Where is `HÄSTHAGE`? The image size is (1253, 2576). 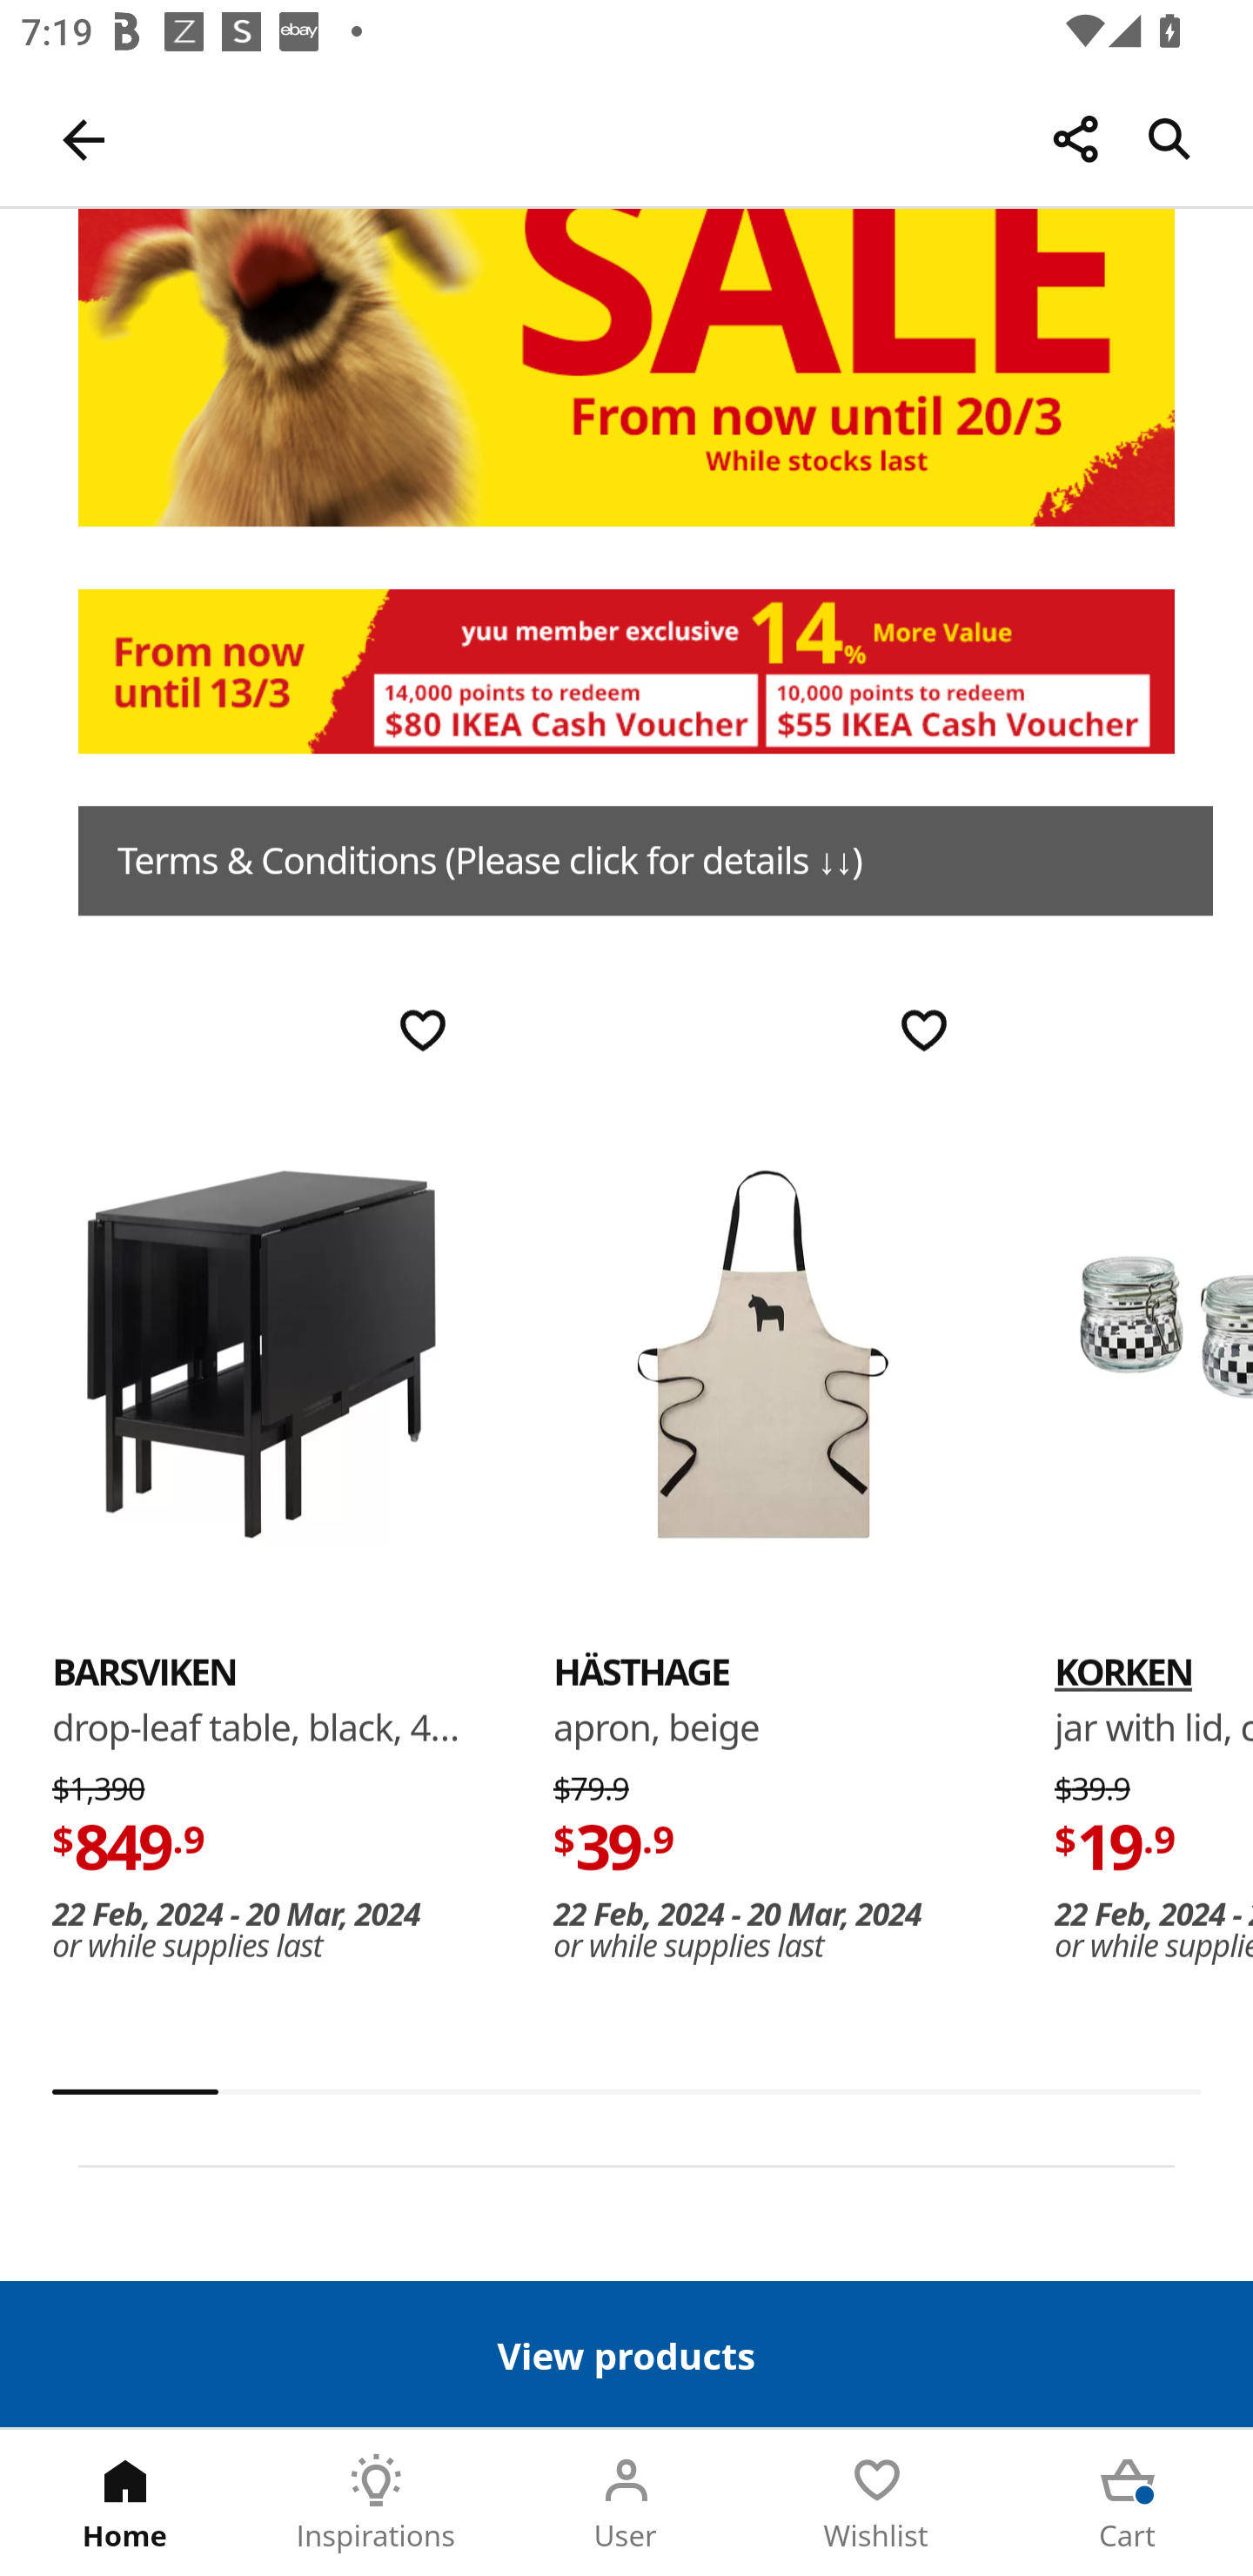
HÄSTHAGE is located at coordinates (762, 1353).